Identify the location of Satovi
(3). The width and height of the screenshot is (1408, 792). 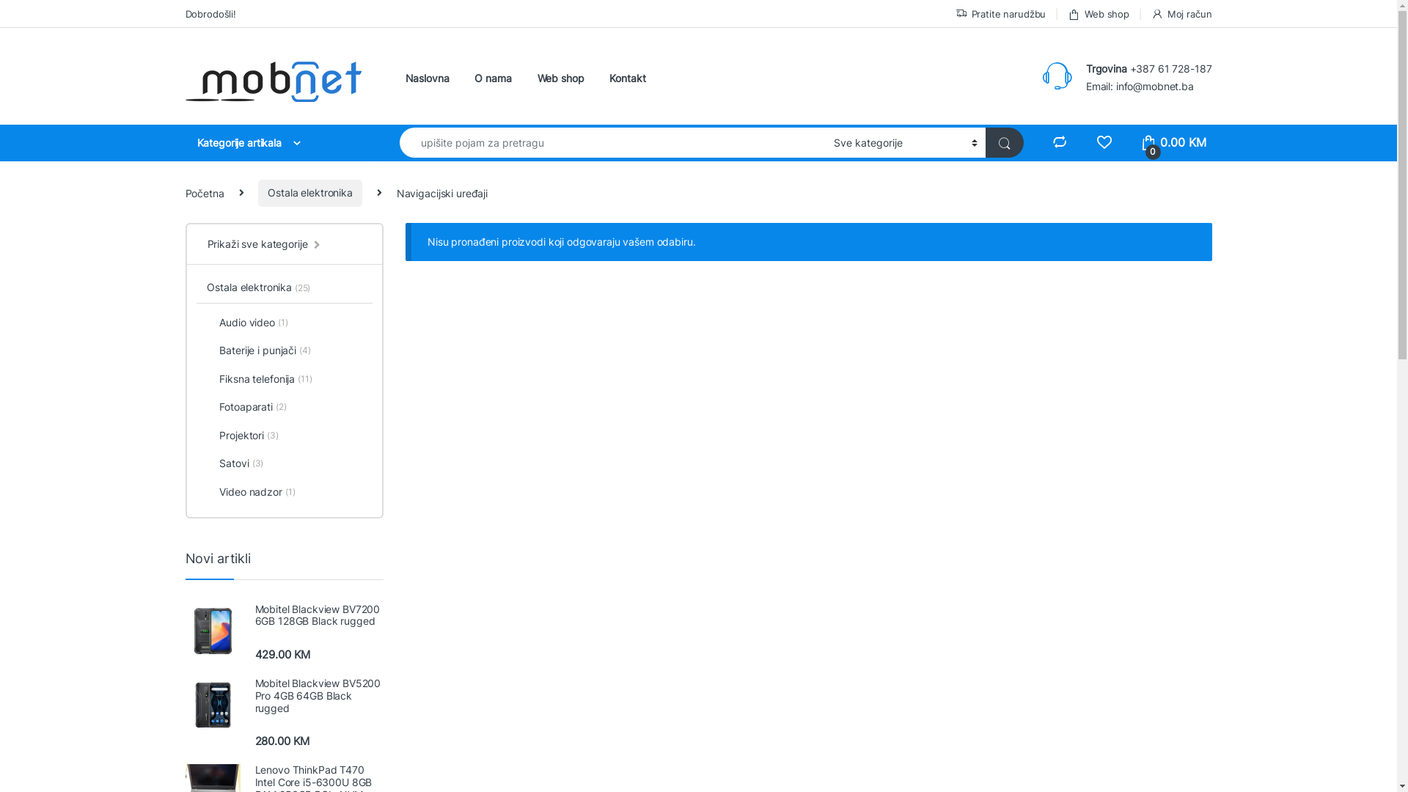
(285, 465).